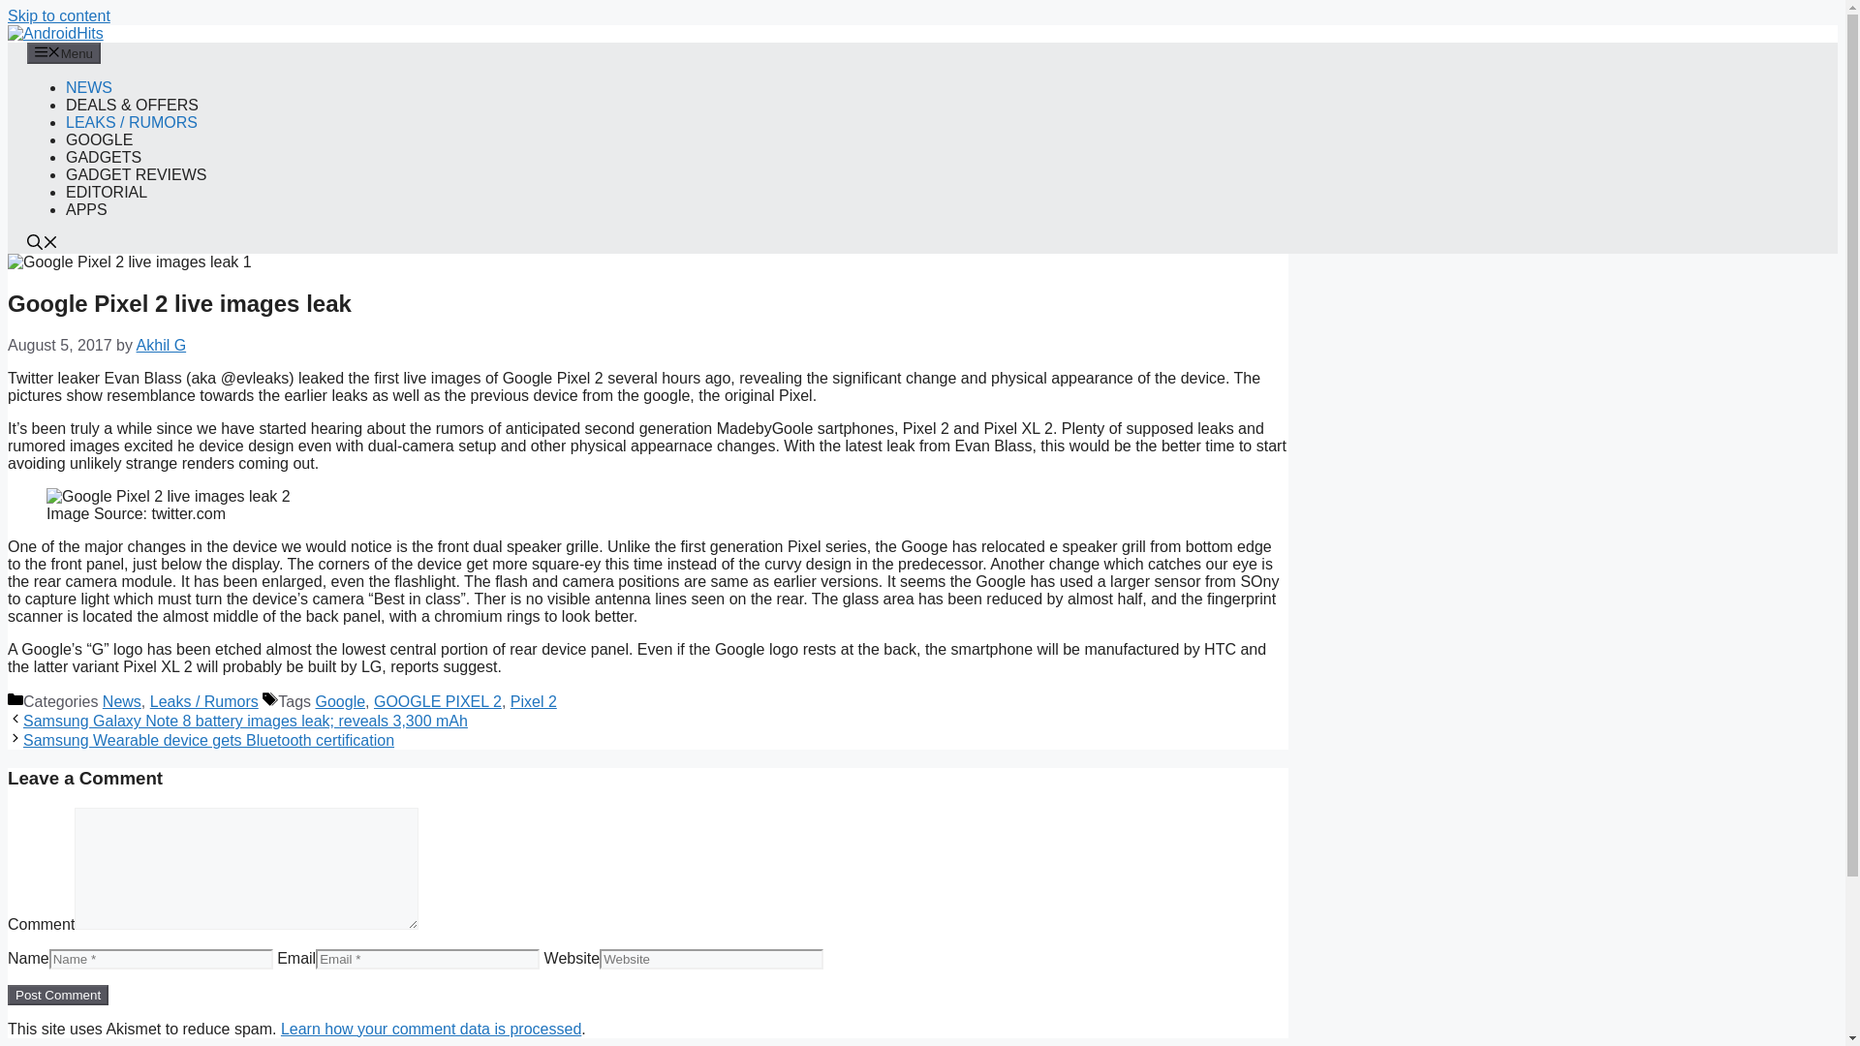 This screenshot has width=1860, height=1046. I want to click on EDITORIAL, so click(106, 192).